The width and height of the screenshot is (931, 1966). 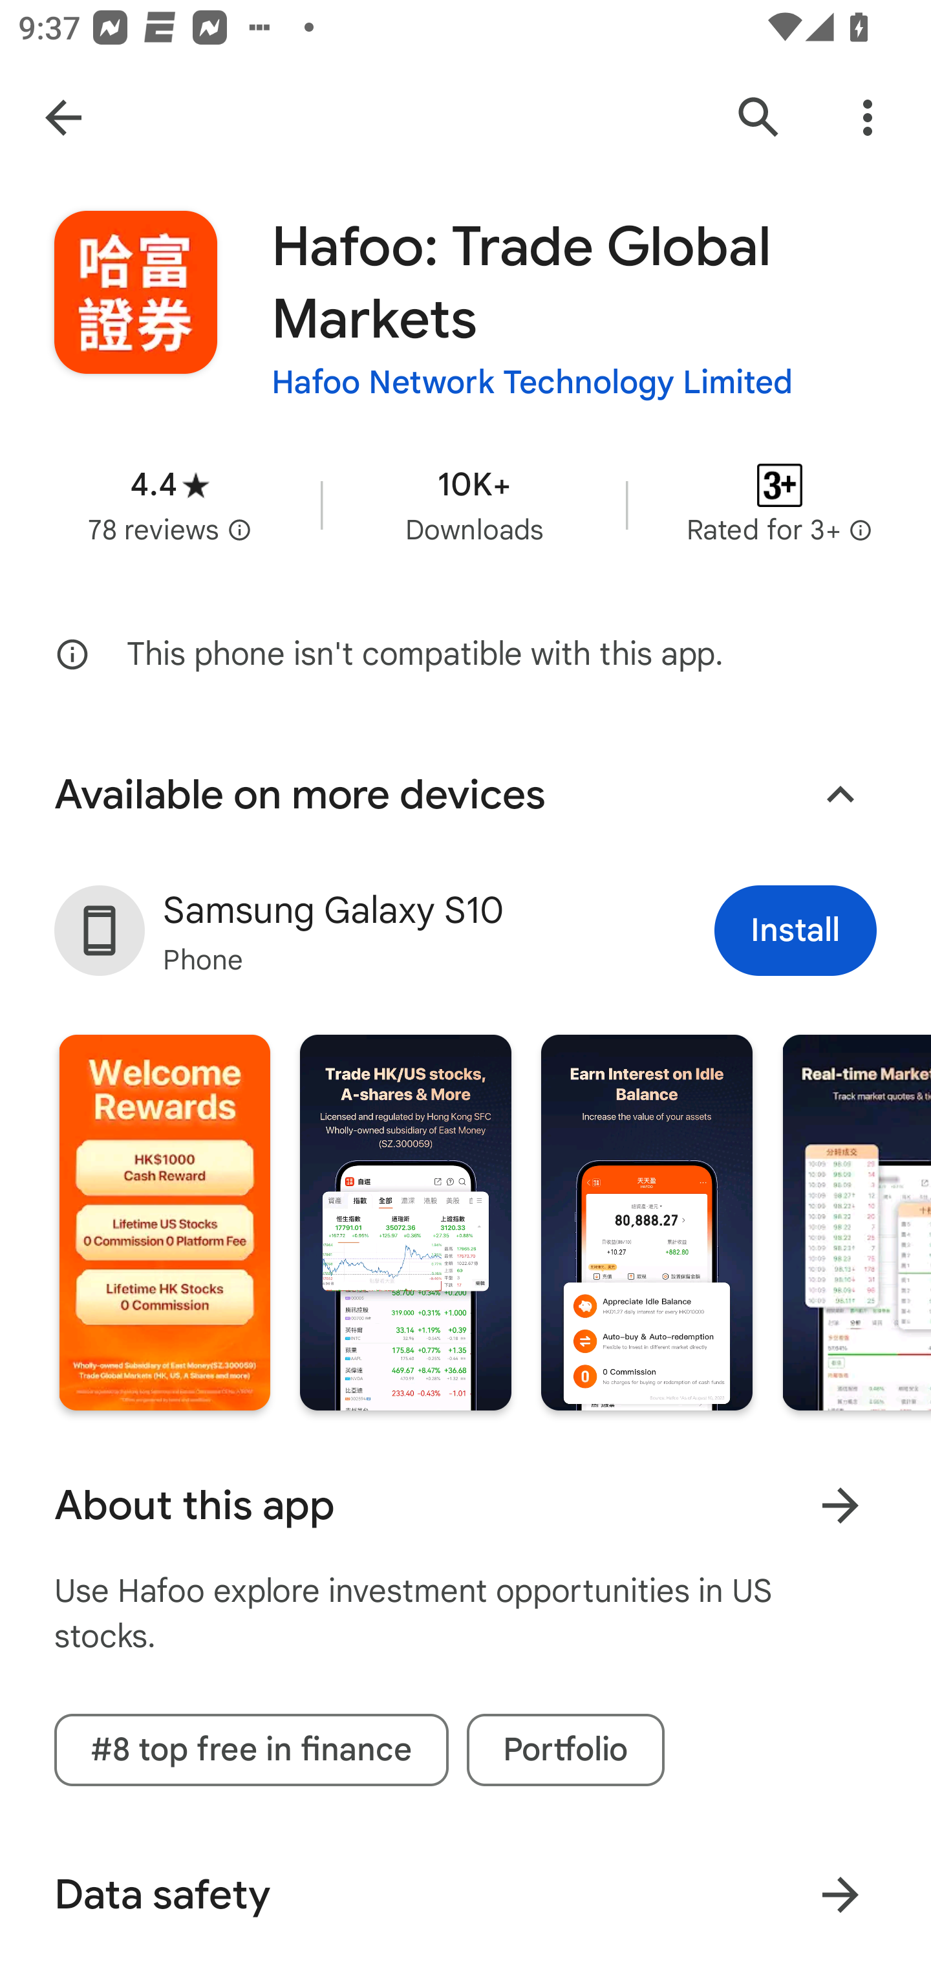 What do you see at coordinates (840, 795) in the screenshot?
I see `Collapse` at bounding box center [840, 795].